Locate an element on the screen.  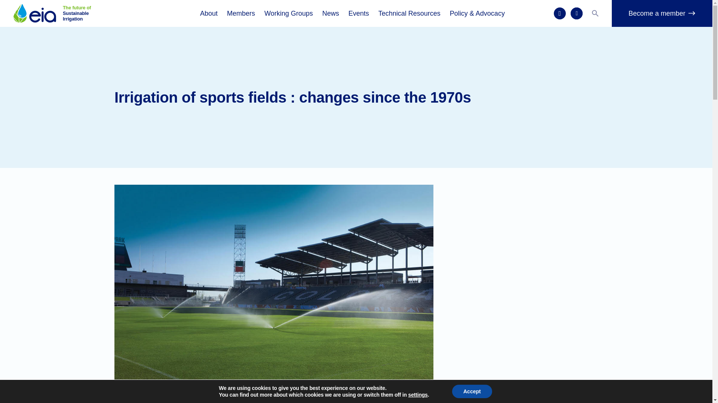
Events is located at coordinates (358, 13).